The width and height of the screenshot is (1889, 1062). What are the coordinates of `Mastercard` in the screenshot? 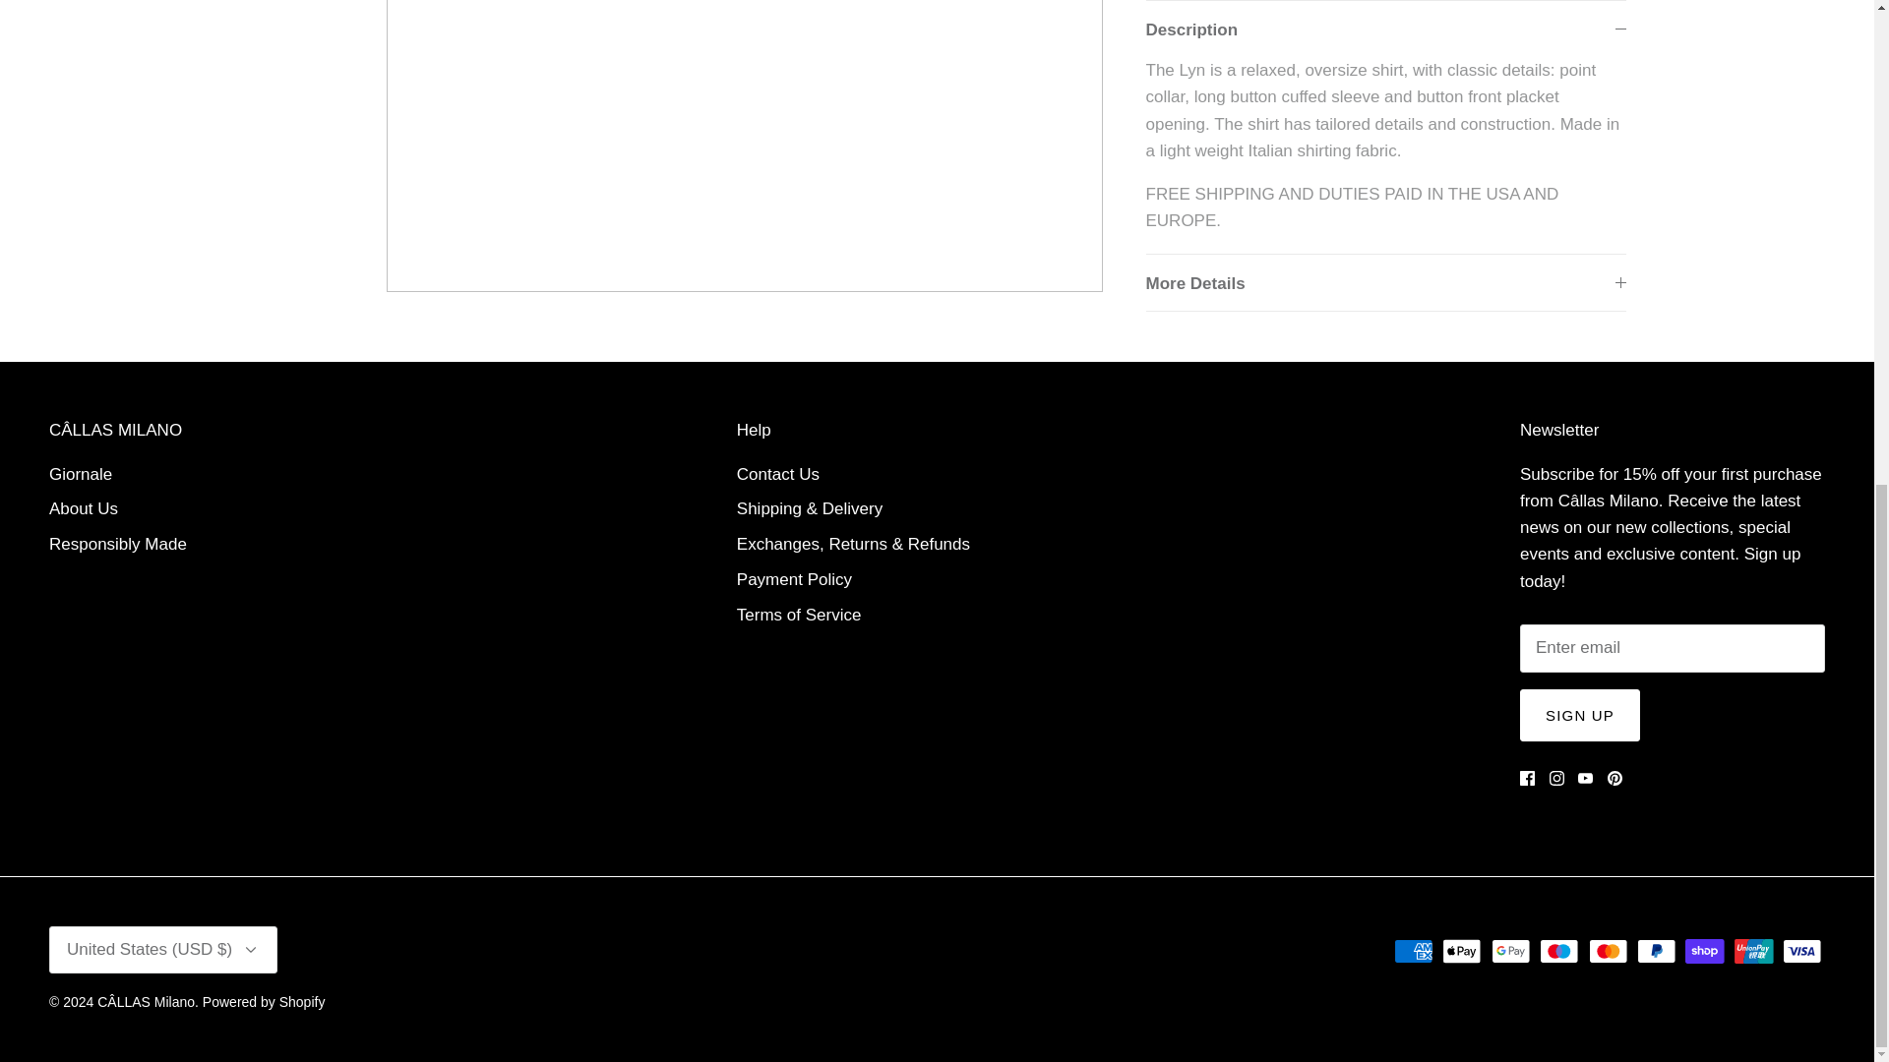 It's located at (1608, 950).